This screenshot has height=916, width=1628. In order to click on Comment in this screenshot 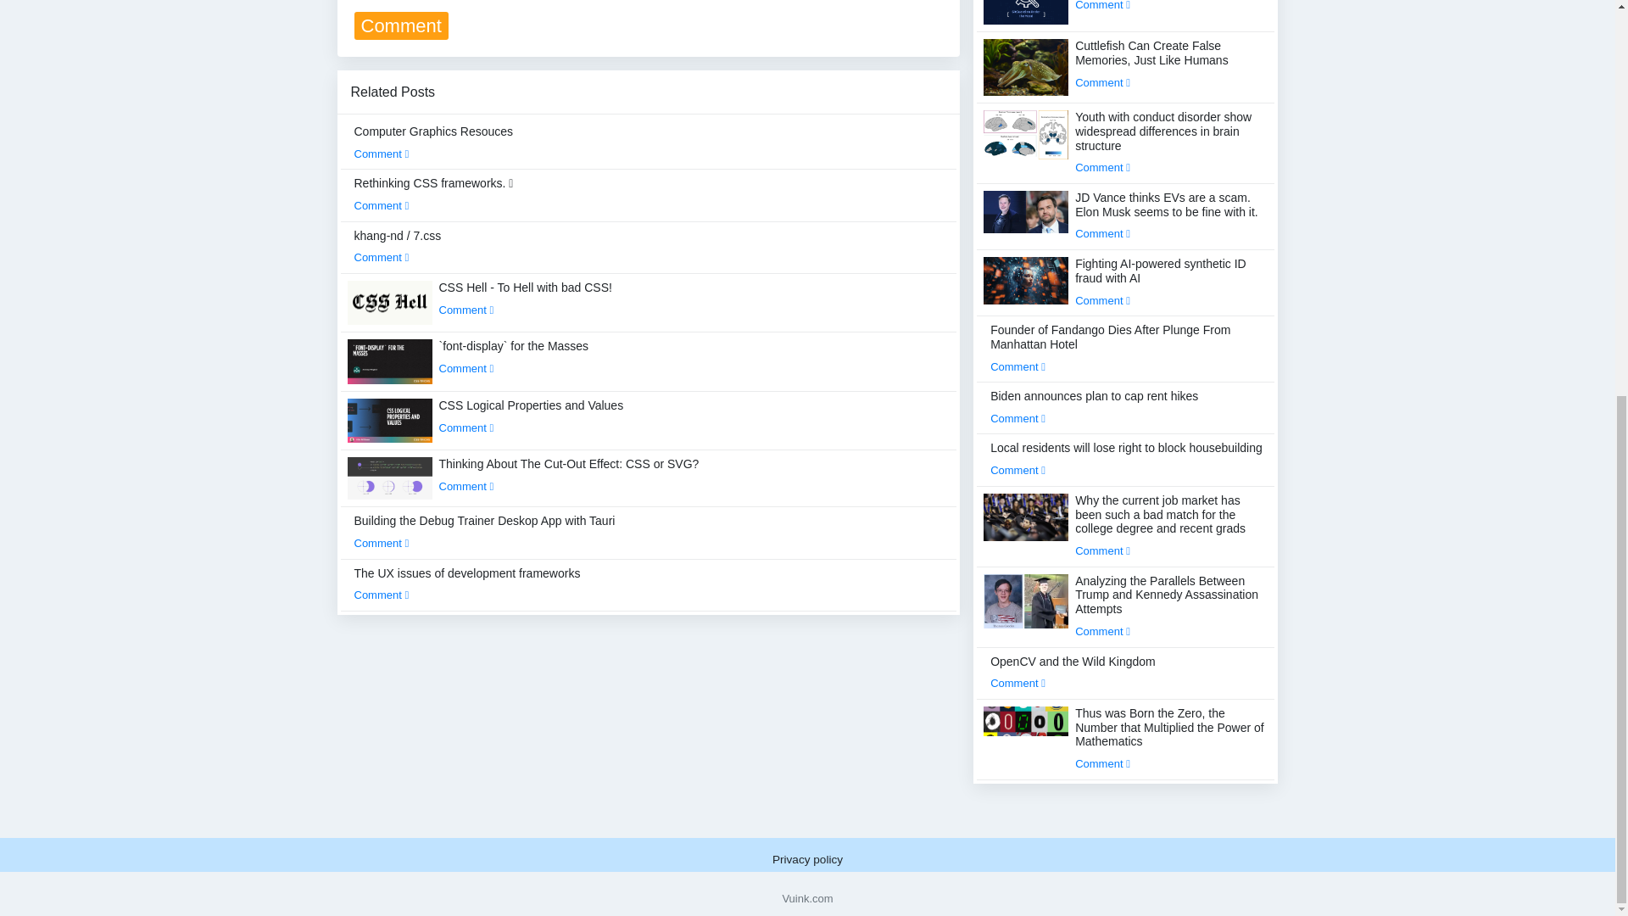, I will do `click(466, 486)`.